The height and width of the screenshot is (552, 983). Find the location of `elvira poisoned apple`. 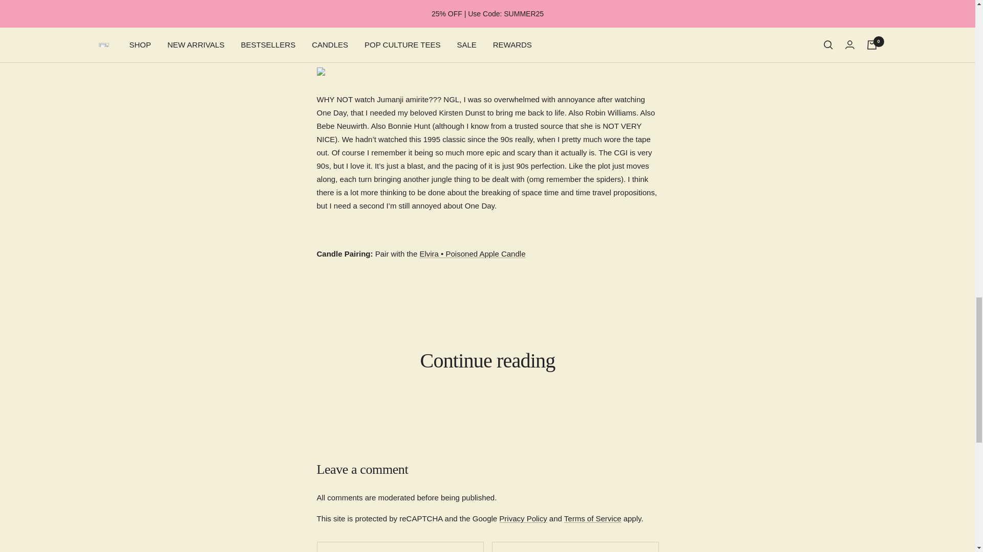

elvira poisoned apple is located at coordinates (472, 254).